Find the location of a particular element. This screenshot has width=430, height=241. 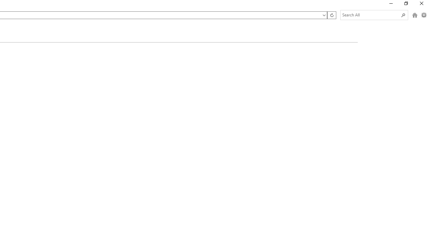

AddressBarButtonToolbar is located at coordinates (331, 15).